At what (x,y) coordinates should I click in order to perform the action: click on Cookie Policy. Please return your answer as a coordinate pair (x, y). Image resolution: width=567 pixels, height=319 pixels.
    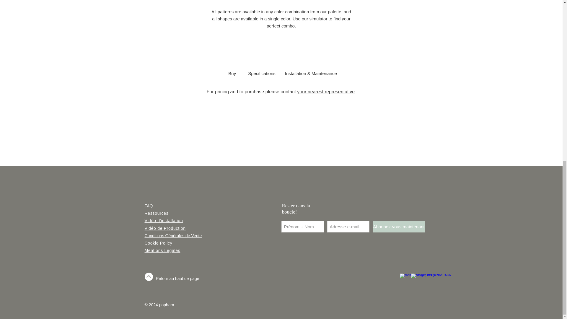
    Looking at the image, I should click on (158, 243).